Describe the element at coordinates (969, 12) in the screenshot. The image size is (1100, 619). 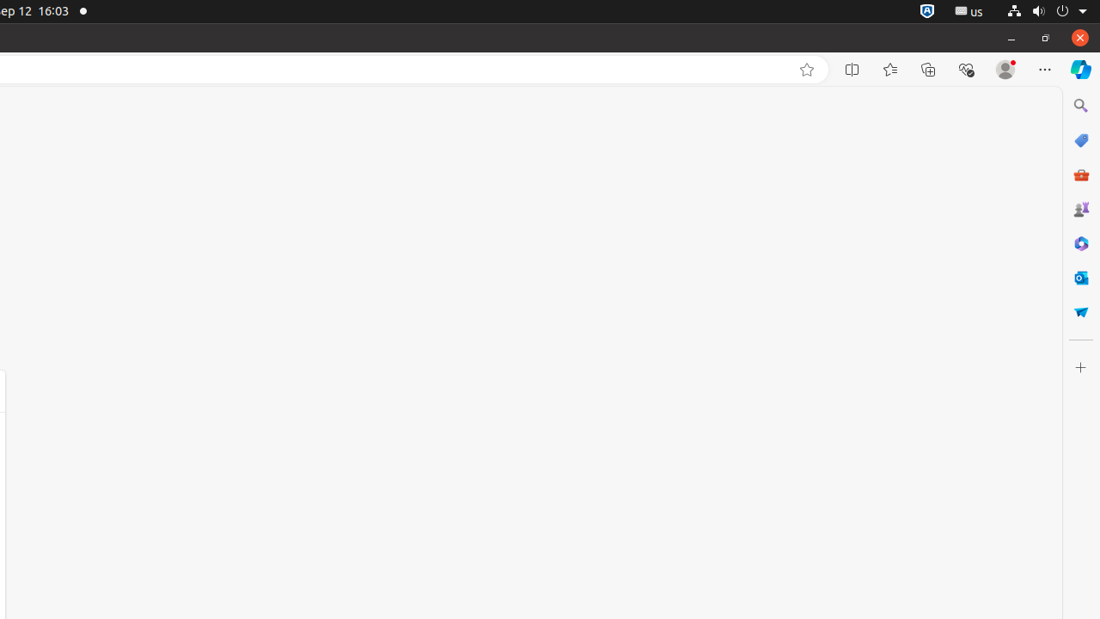
I see `:1.21/StatusNotifierItem` at that location.